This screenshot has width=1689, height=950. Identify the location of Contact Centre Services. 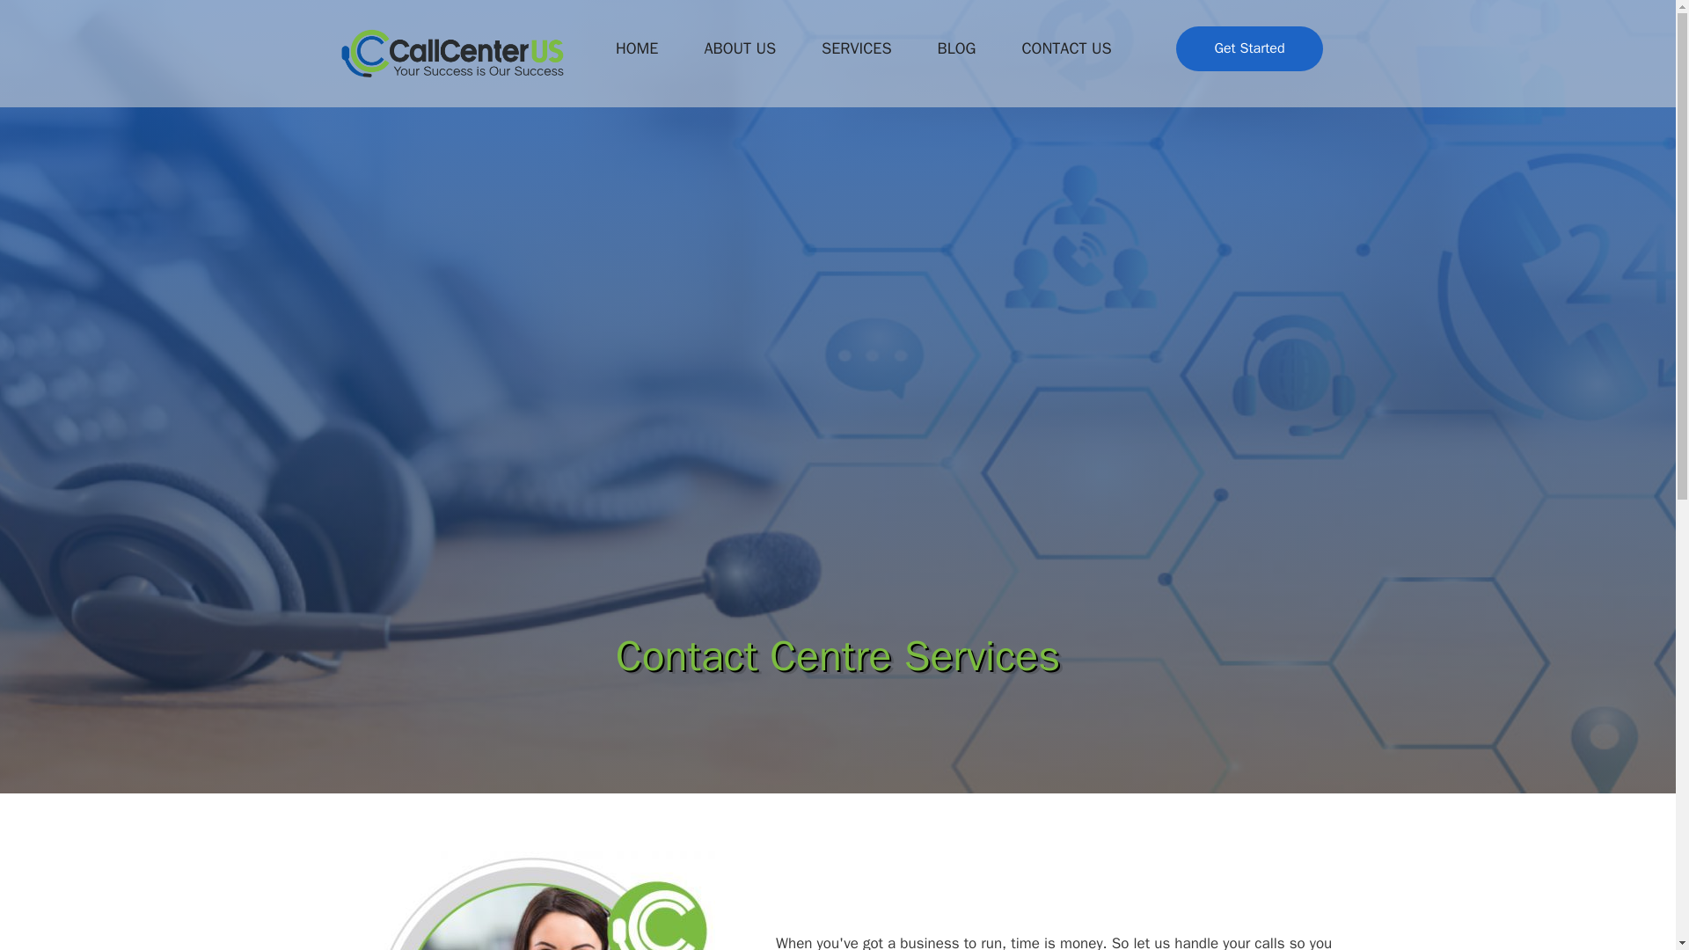
(538, 897).